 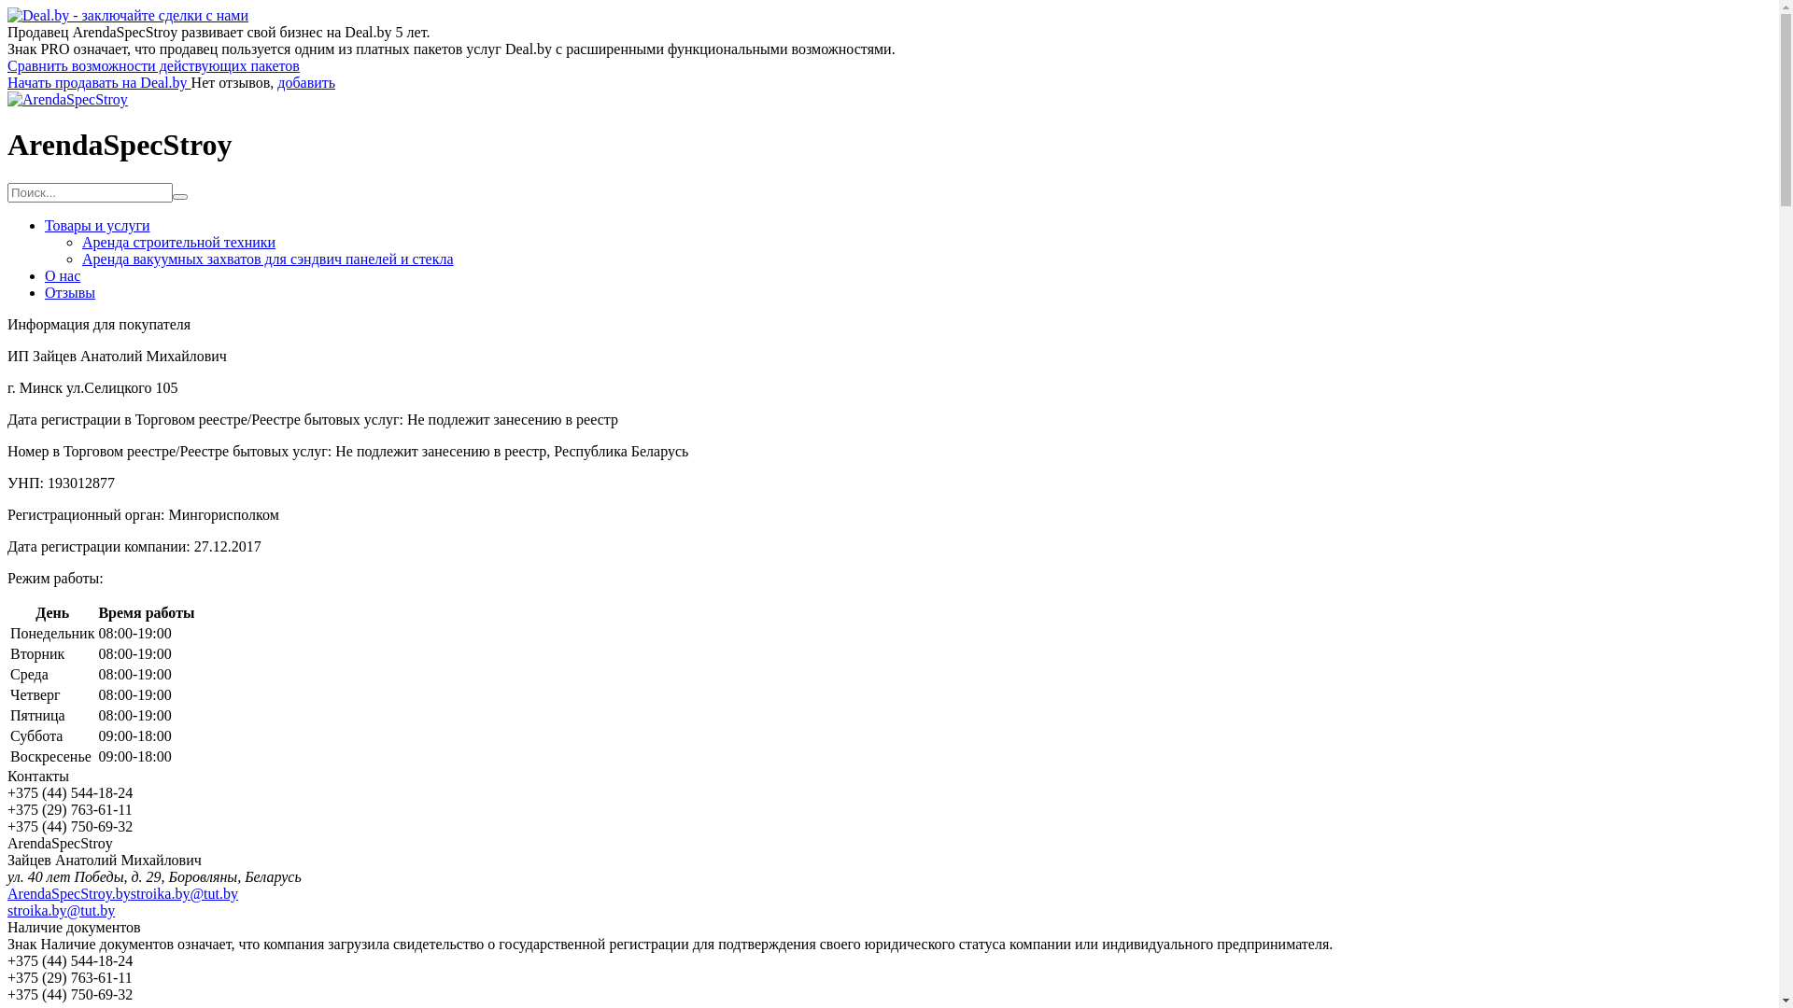 I want to click on ArendaSpecStroy.by, so click(x=69, y=894).